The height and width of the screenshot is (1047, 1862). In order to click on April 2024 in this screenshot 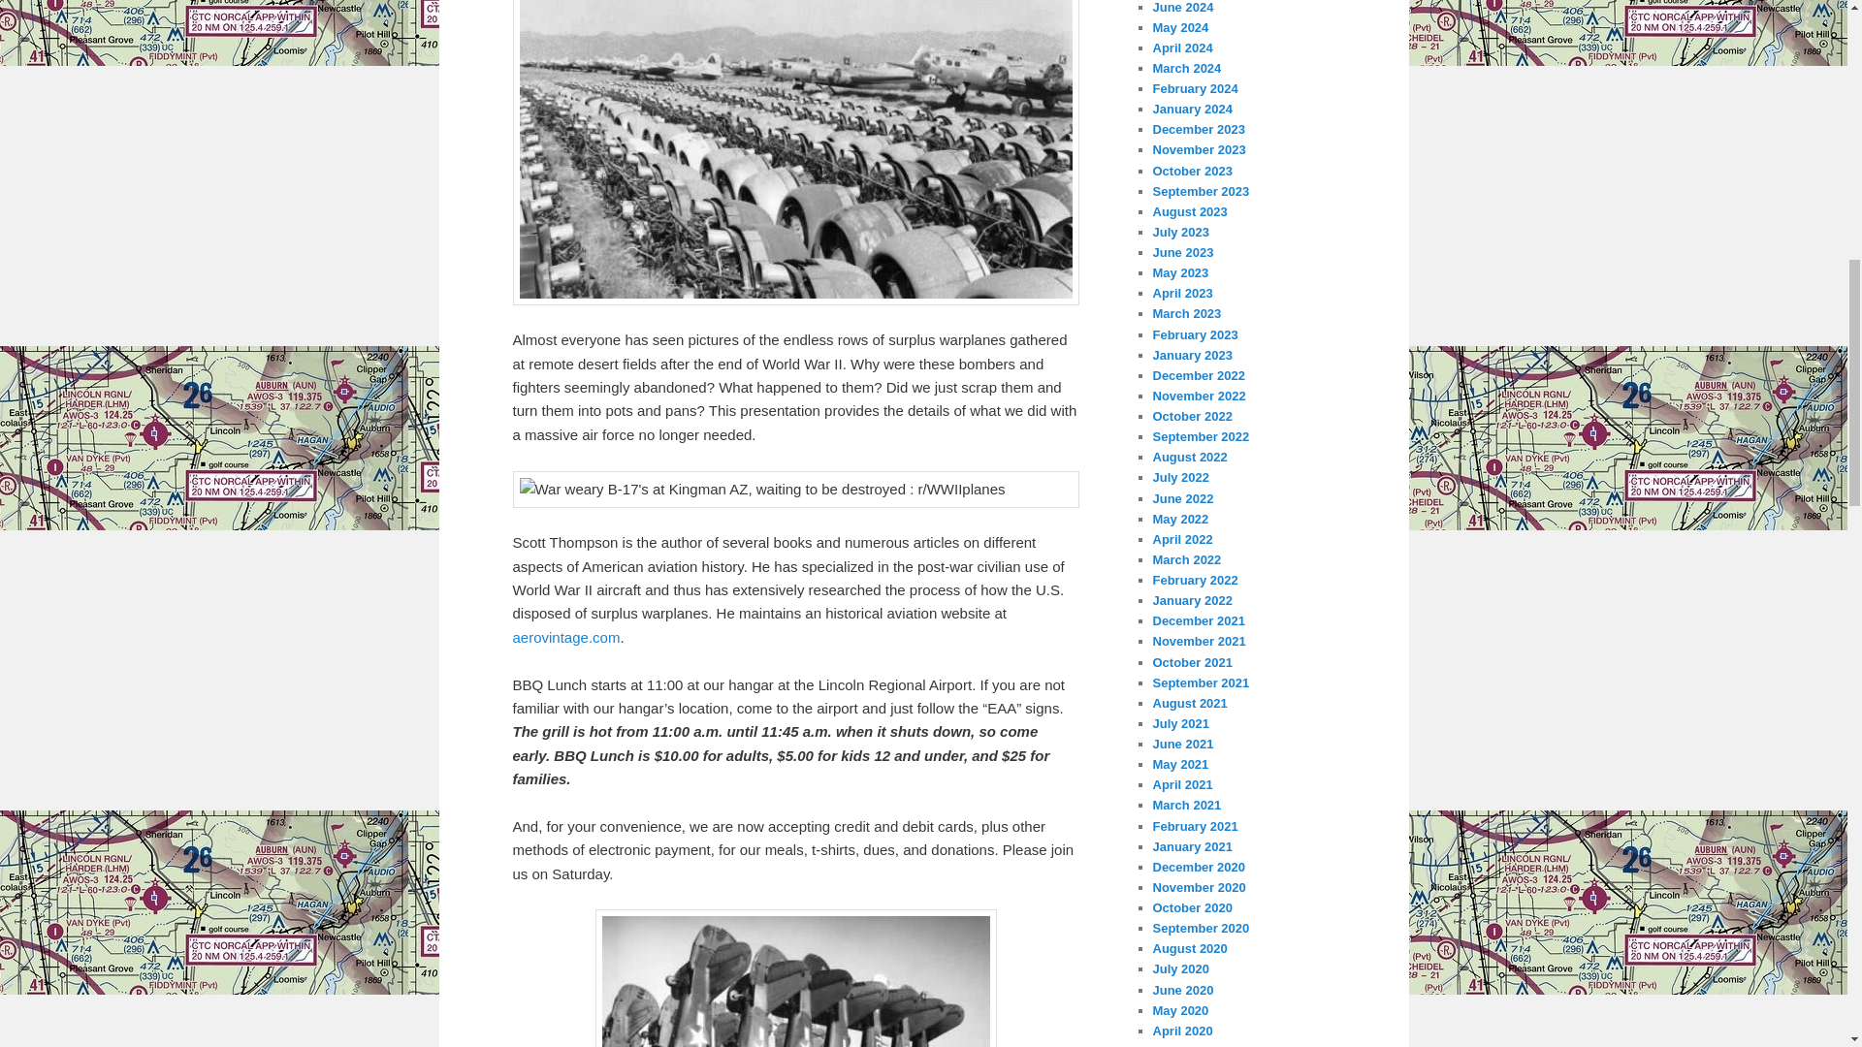, I will do `click(1181, 48)`.